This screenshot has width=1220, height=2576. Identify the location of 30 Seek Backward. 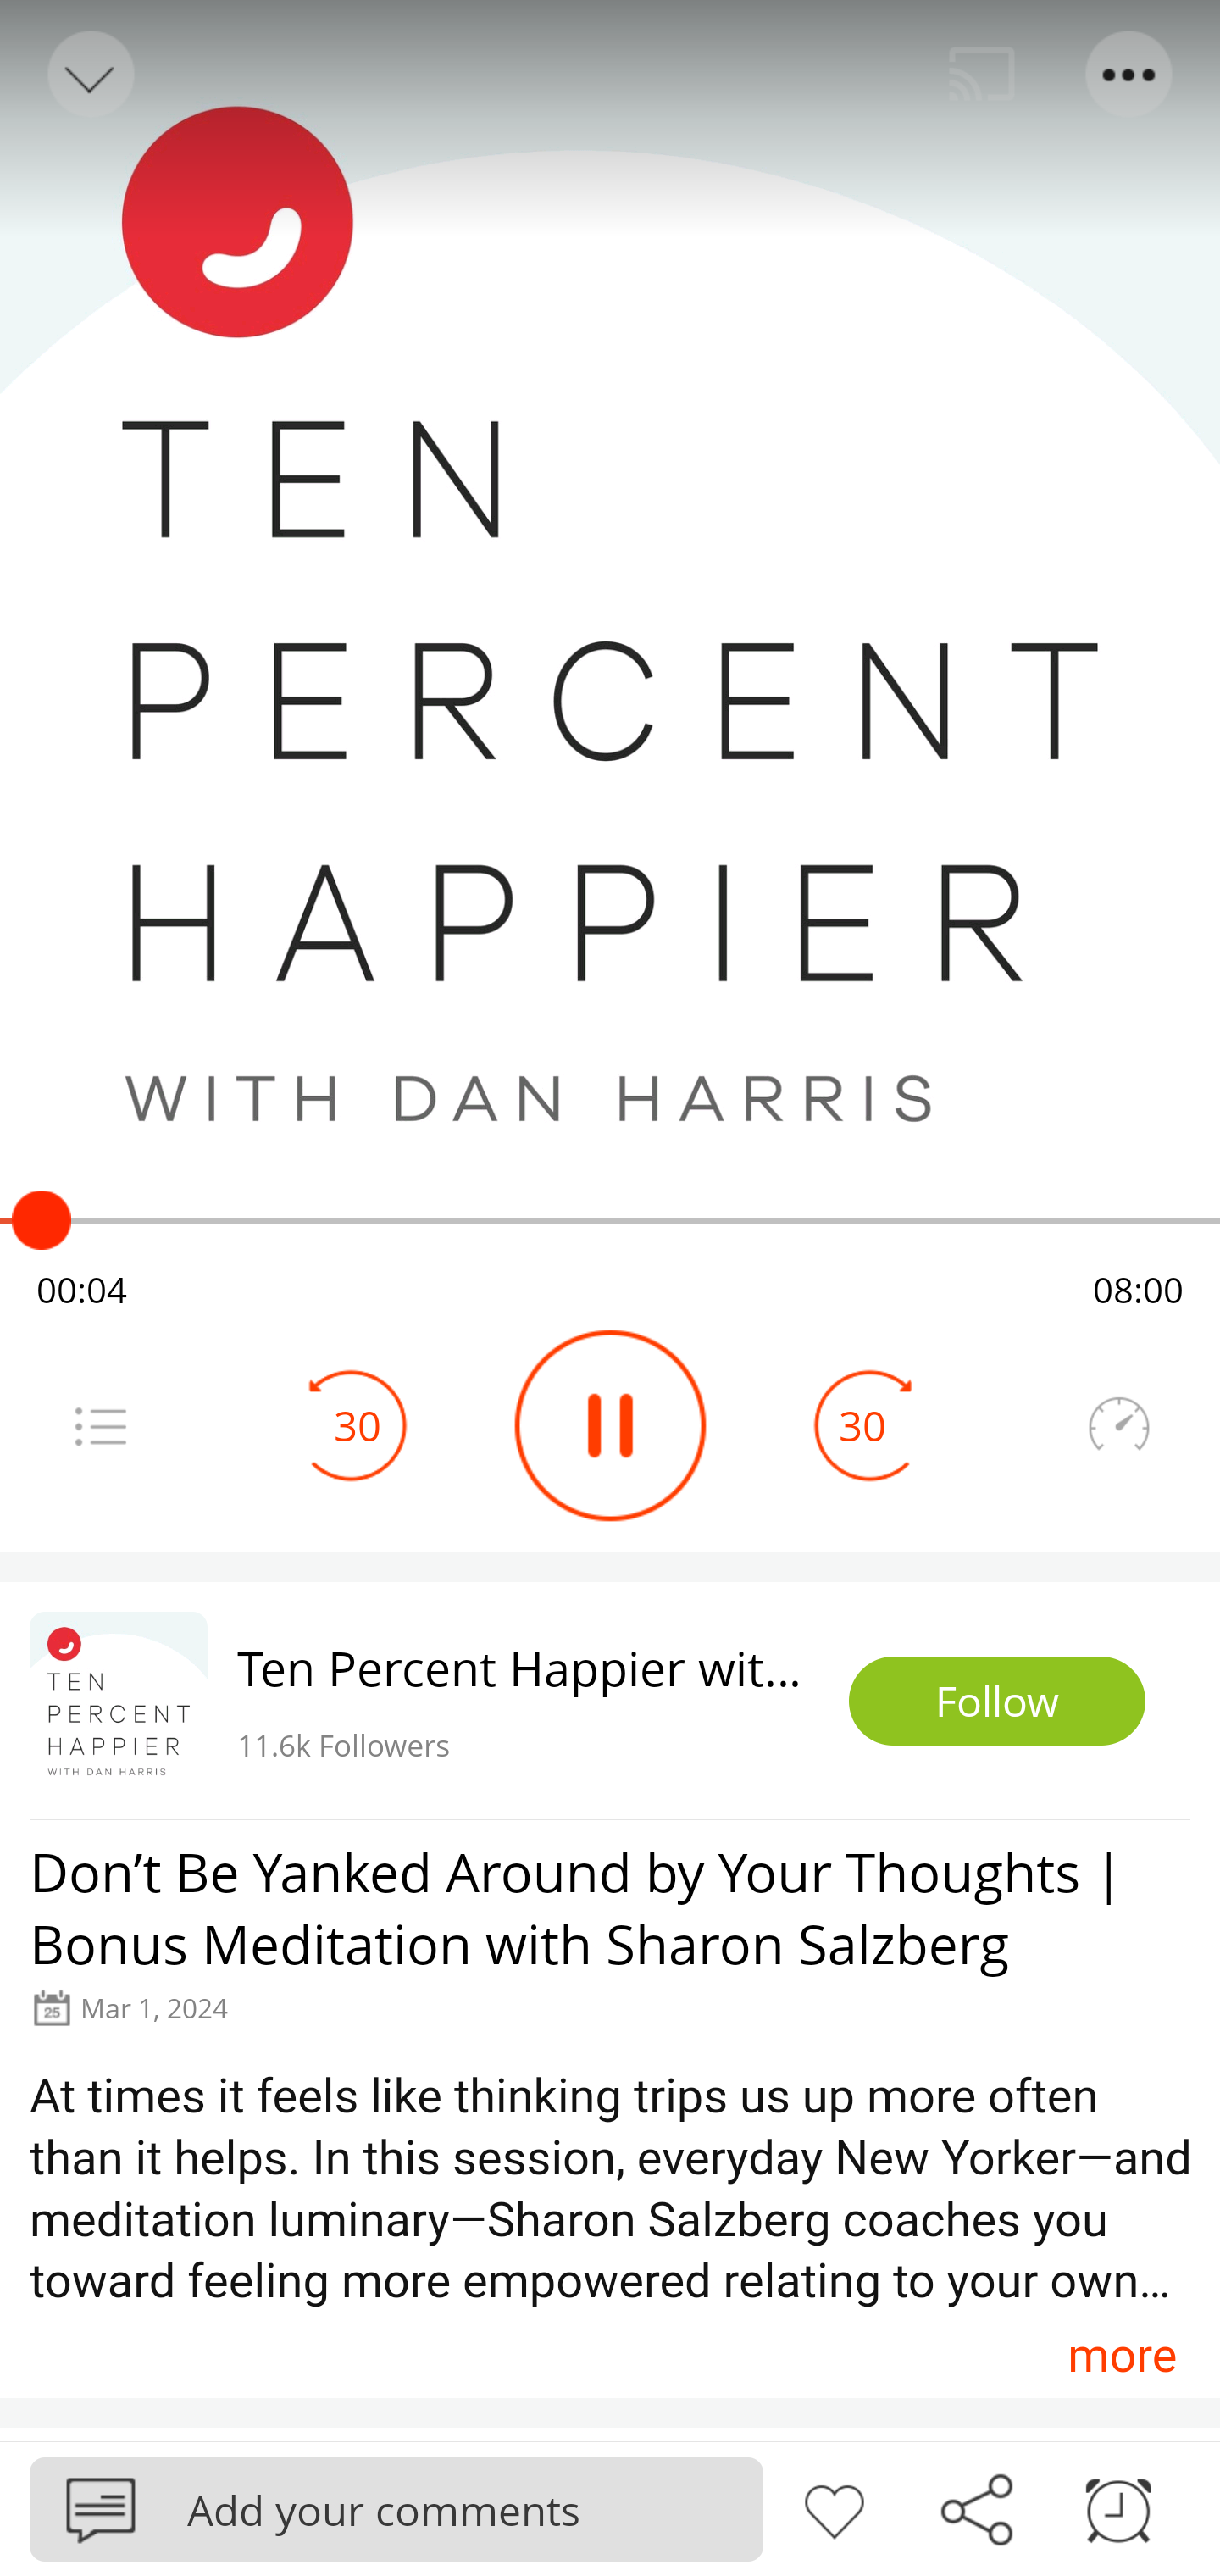
(358, 1425).